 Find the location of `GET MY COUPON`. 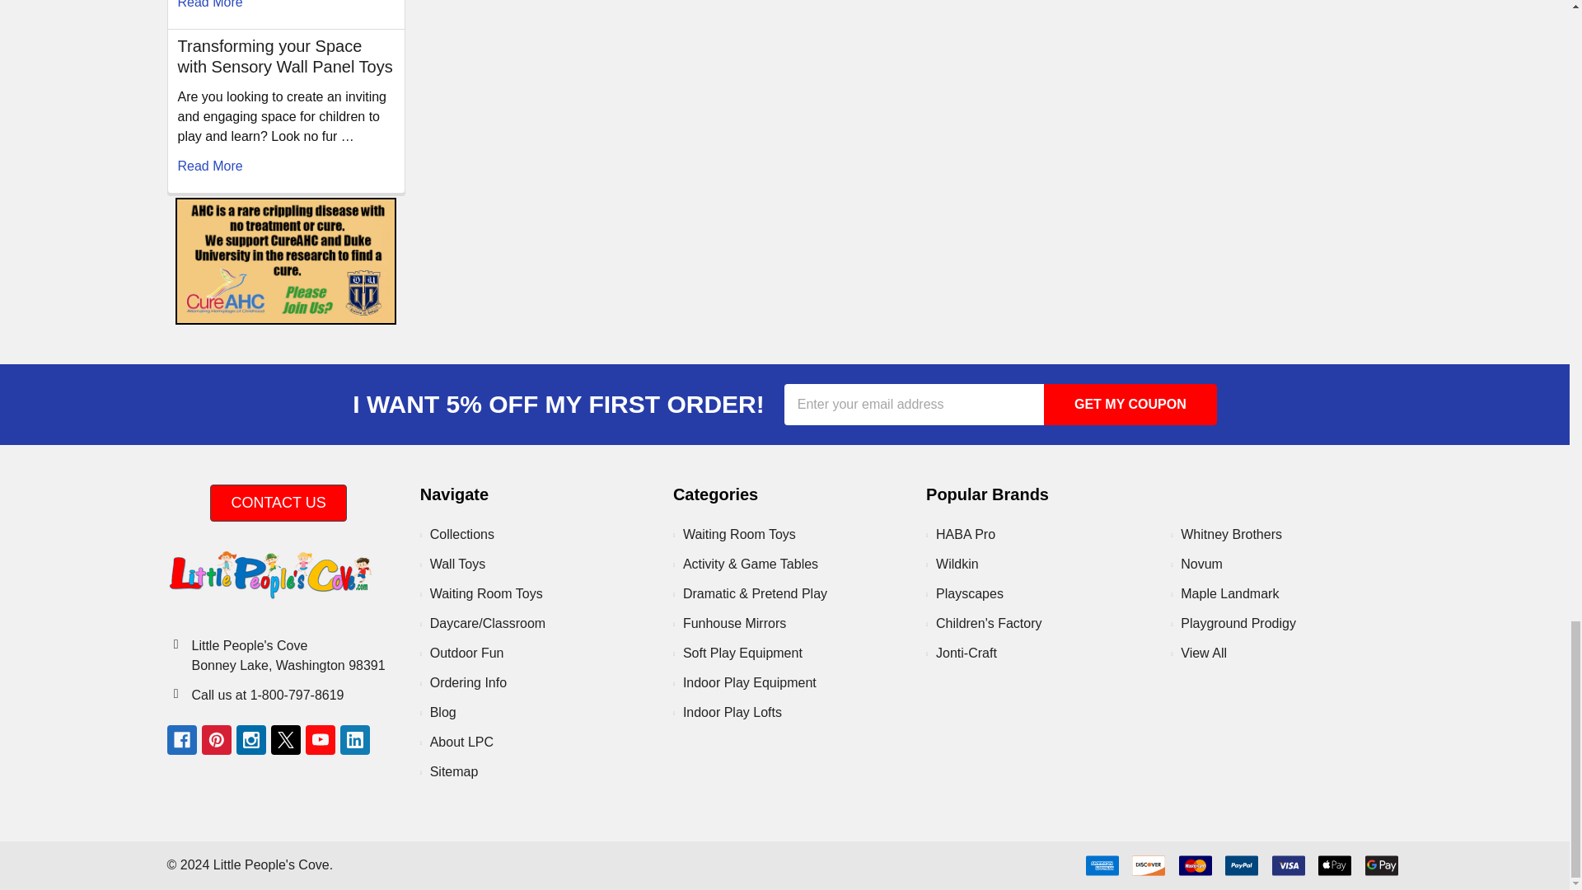

GET MY COUPON is located at coordinates (1130, 404).